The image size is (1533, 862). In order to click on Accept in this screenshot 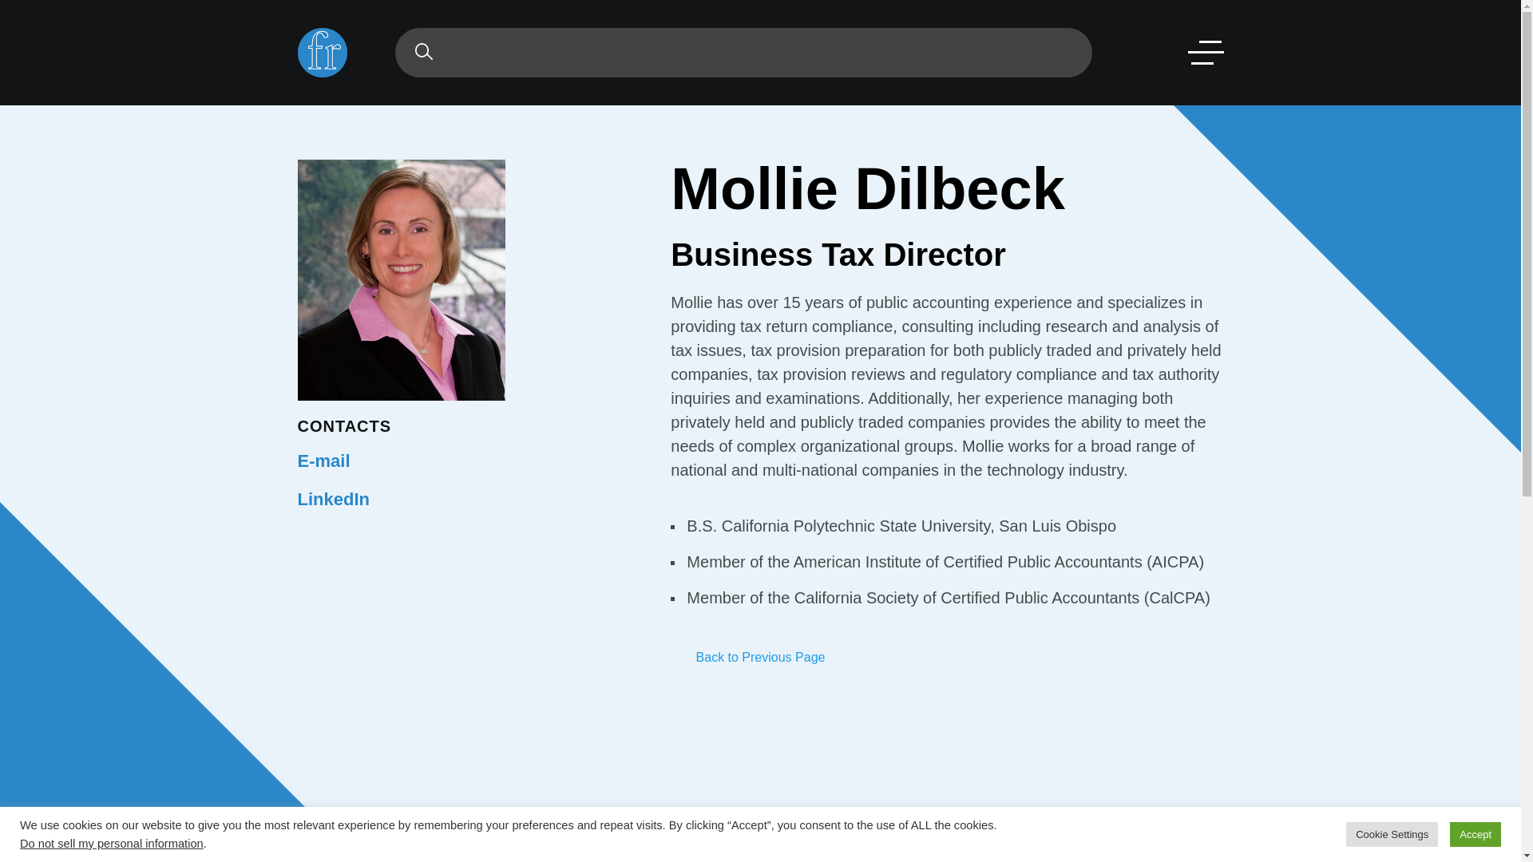, I will do `click(1476, 834)`.